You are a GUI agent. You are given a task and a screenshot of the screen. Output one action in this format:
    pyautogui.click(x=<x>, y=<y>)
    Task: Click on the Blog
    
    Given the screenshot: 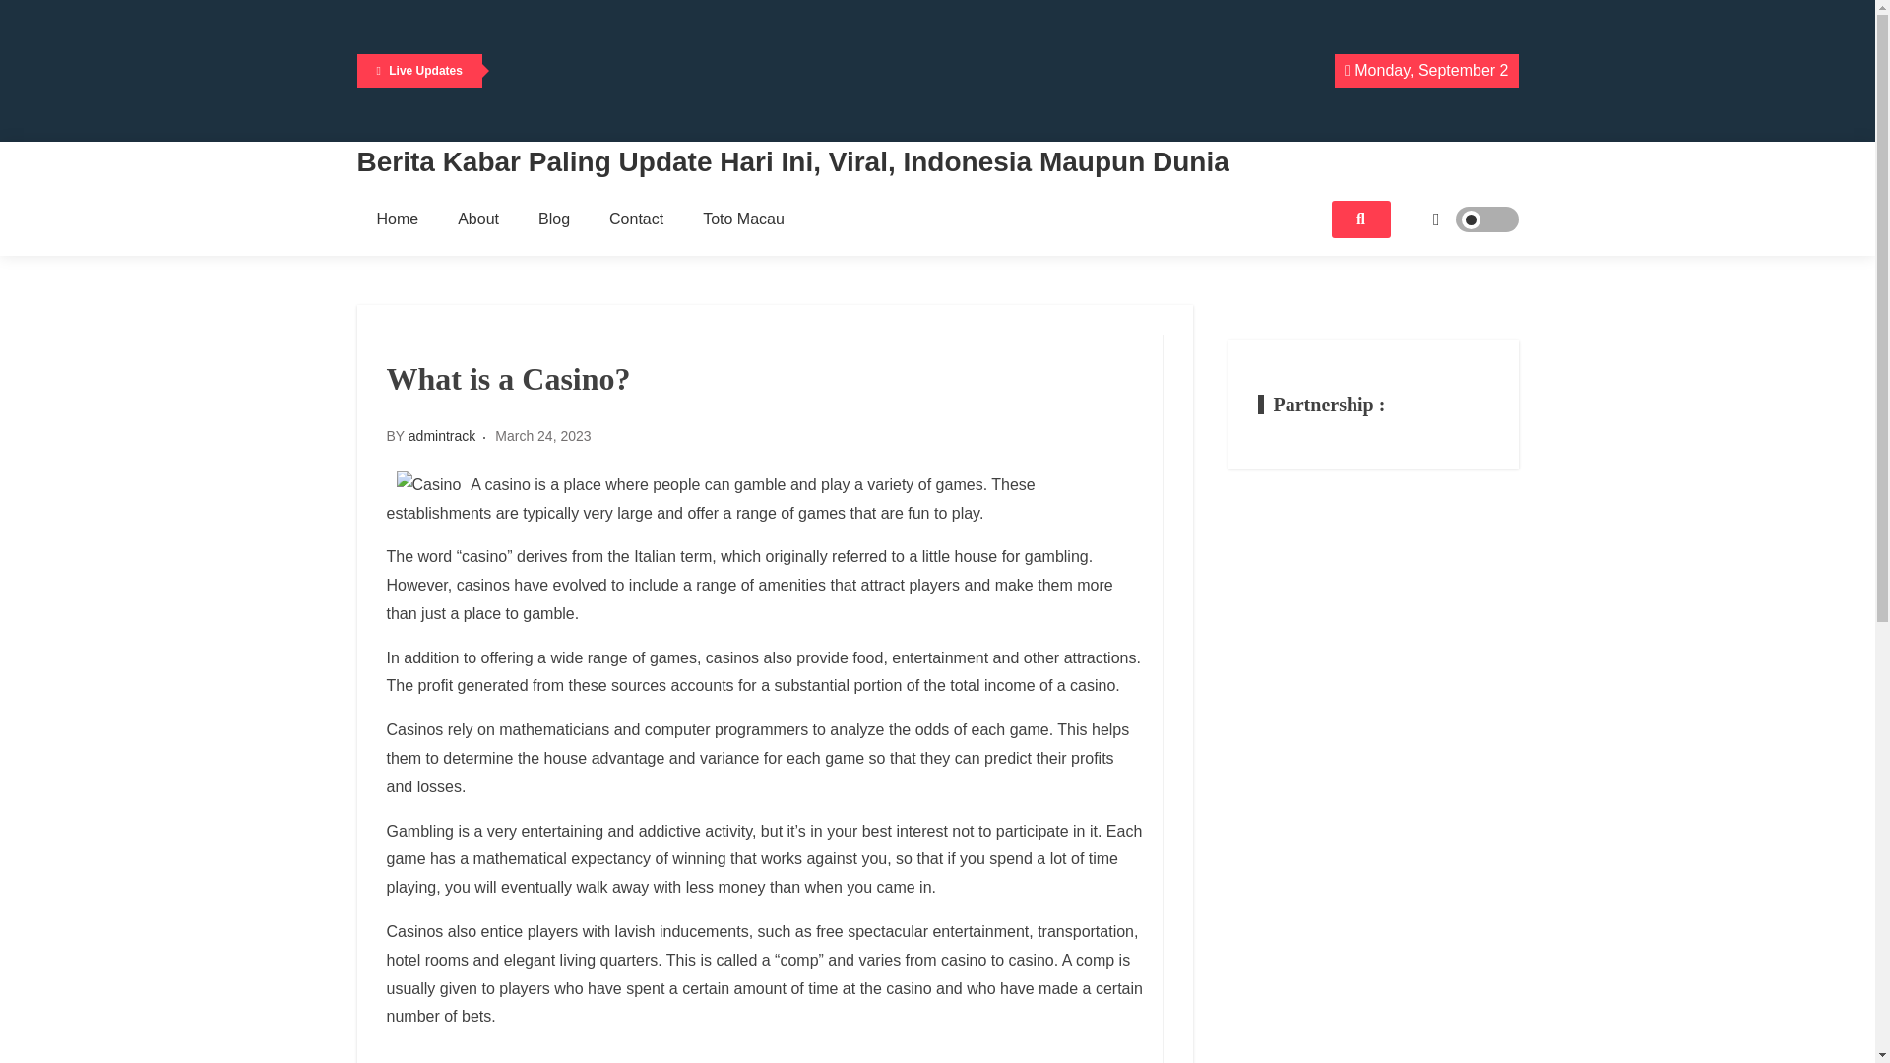 What is the action you would take?
    pyautogui.click(x=553, y=219)
    